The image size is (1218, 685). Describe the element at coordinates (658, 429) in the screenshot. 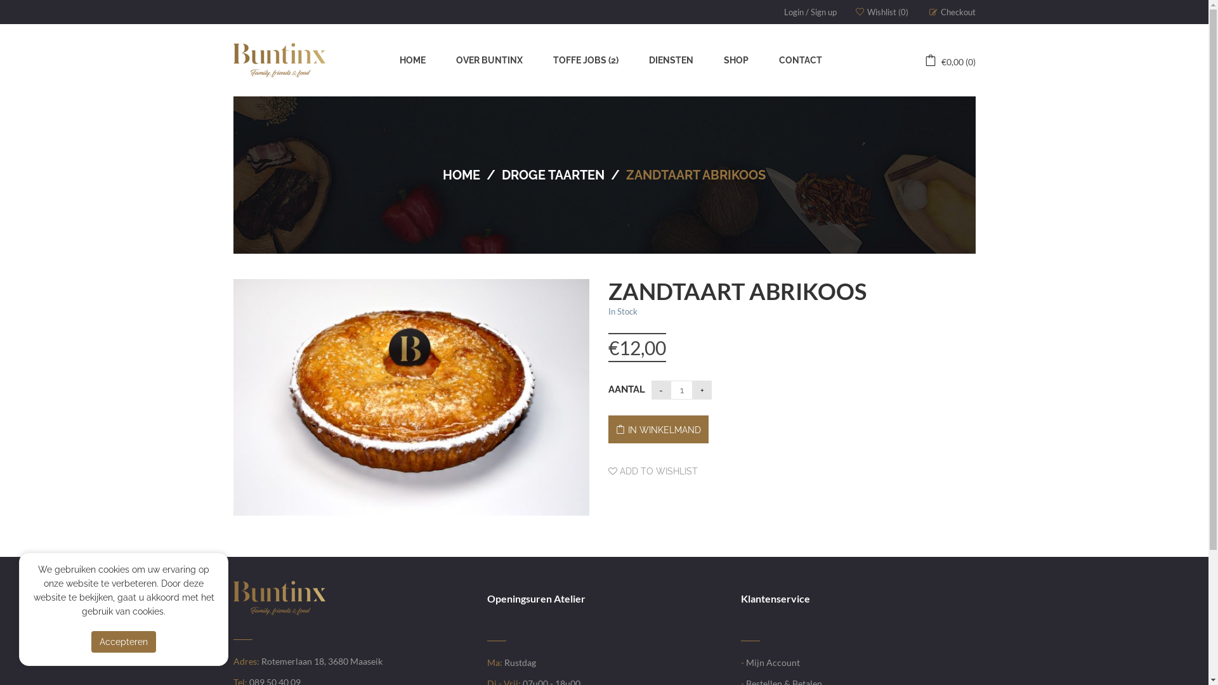

I see `IN WINKELMAND` at that location.